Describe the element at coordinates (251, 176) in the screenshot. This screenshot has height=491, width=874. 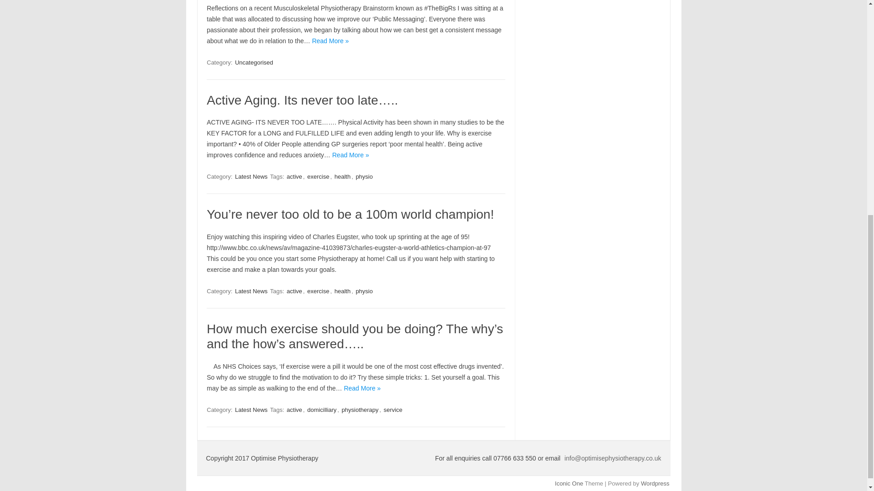
I see `Latest News` at that location.